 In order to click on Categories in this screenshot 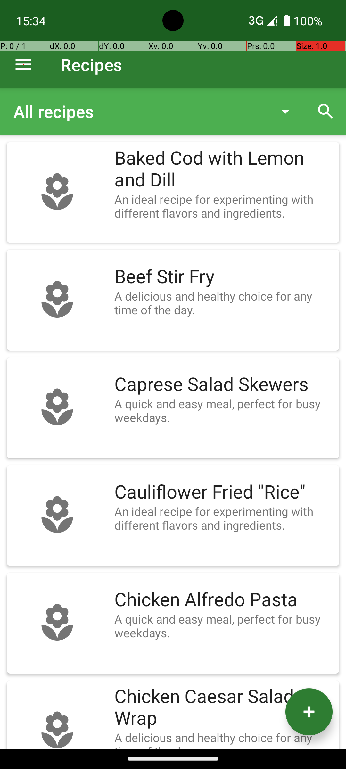, I will do `click(160, 112)`.